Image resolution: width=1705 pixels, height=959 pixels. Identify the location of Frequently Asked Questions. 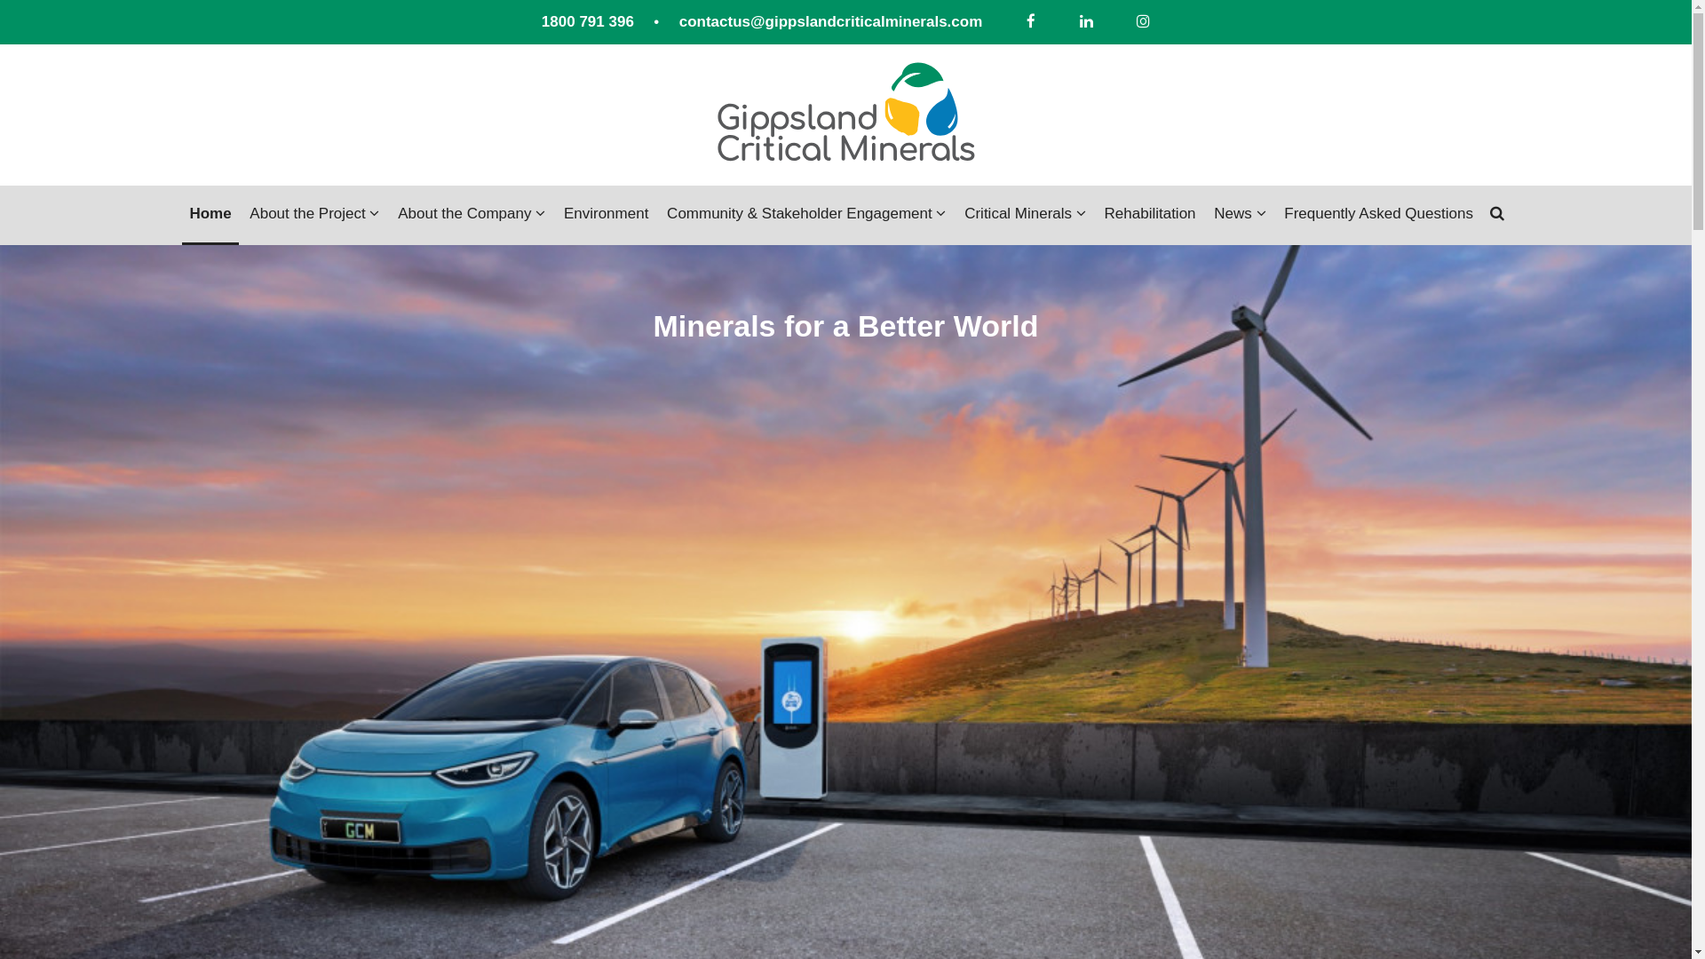
(1378, 215).